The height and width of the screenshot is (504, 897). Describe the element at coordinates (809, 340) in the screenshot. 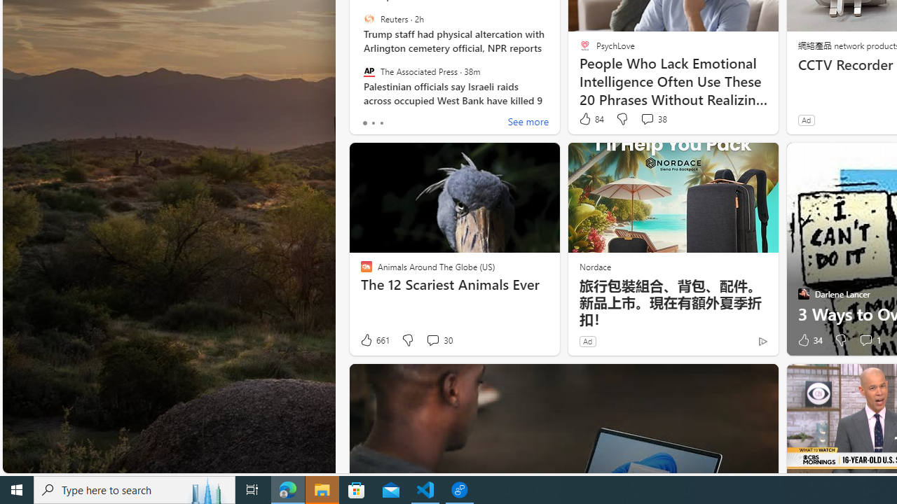

I see `34 Like` at that location.